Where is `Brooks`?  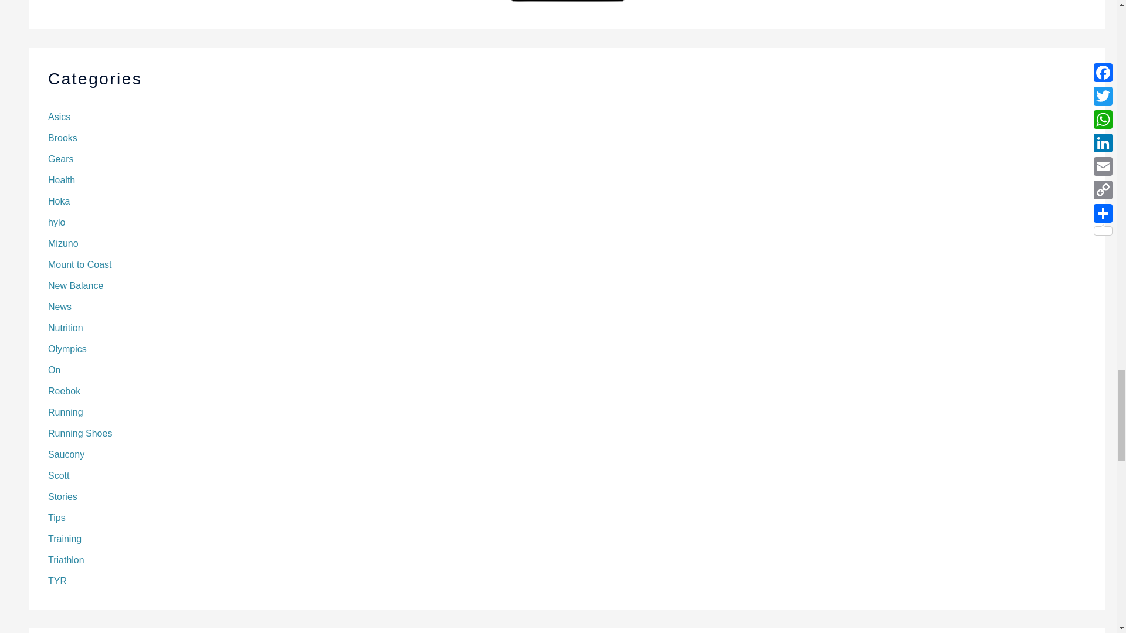 Brooks is located at coordinates (63, 138).